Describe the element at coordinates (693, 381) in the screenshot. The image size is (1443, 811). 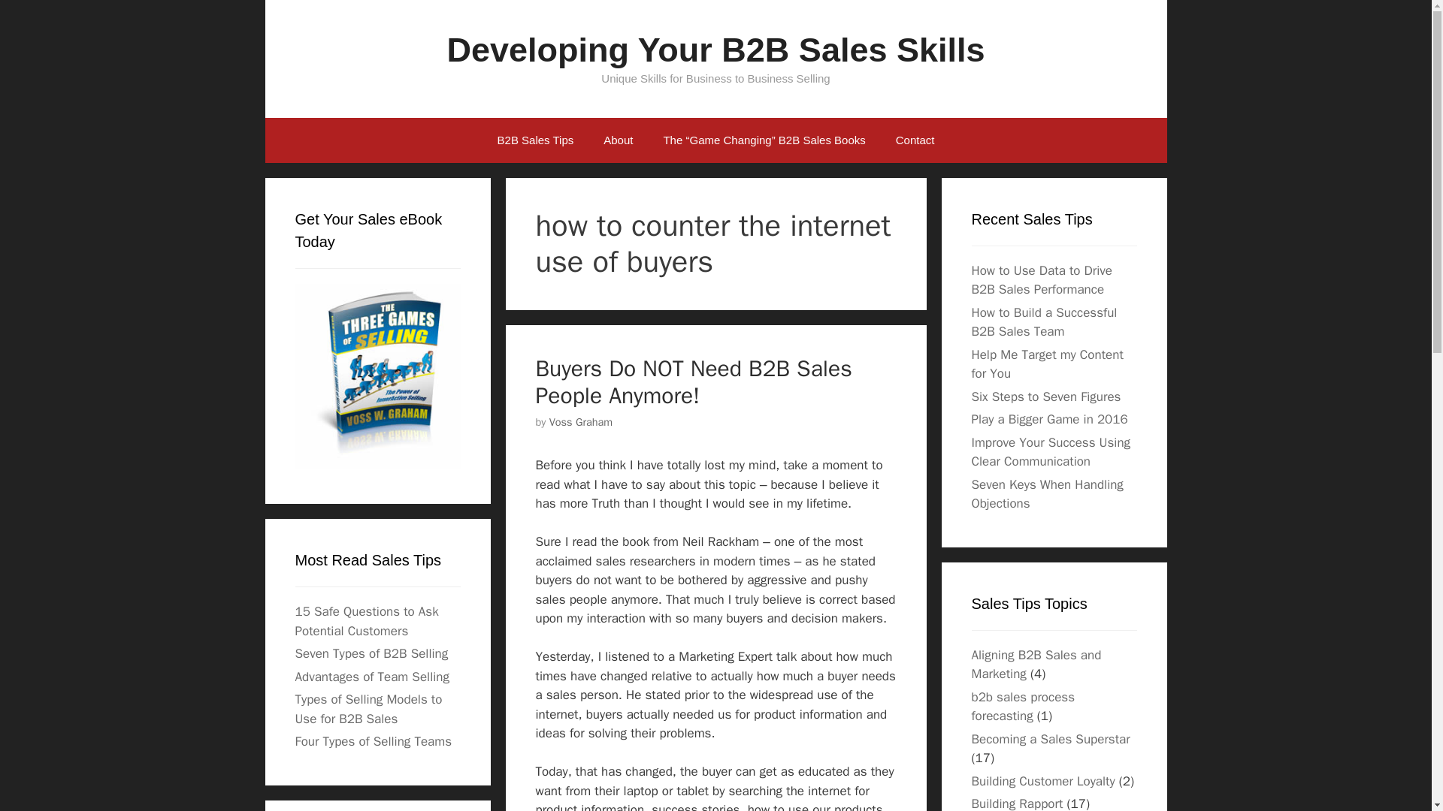
I see `Buyers Do NOT Need B2B Sales People Anymore!` at that location.